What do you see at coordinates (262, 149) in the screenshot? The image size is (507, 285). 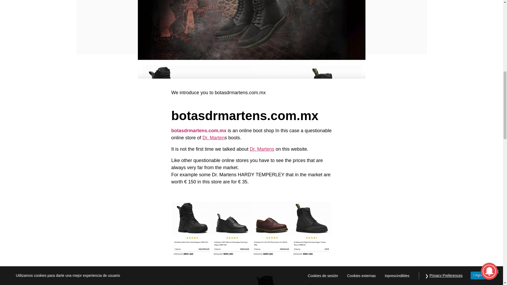 I see `Dr. Martens` at bounding box center [262, 149].